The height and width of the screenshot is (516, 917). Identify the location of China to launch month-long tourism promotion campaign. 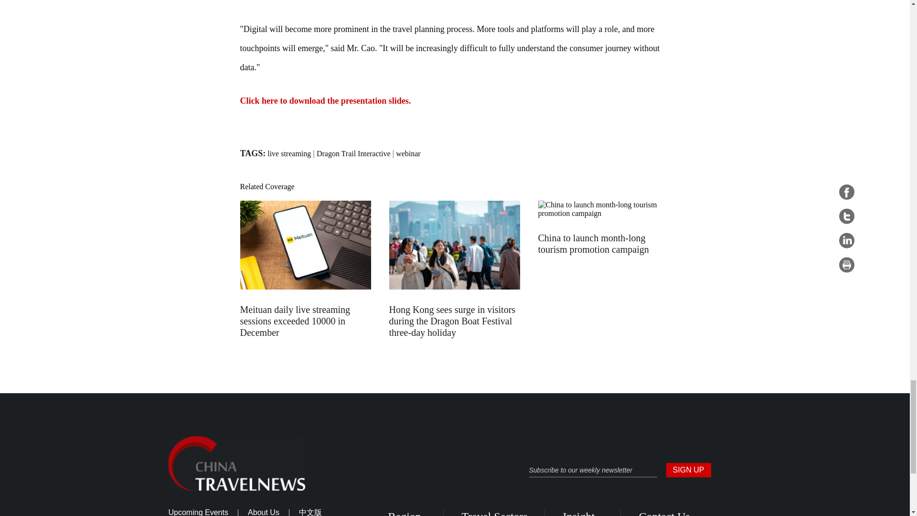
(593, 244).